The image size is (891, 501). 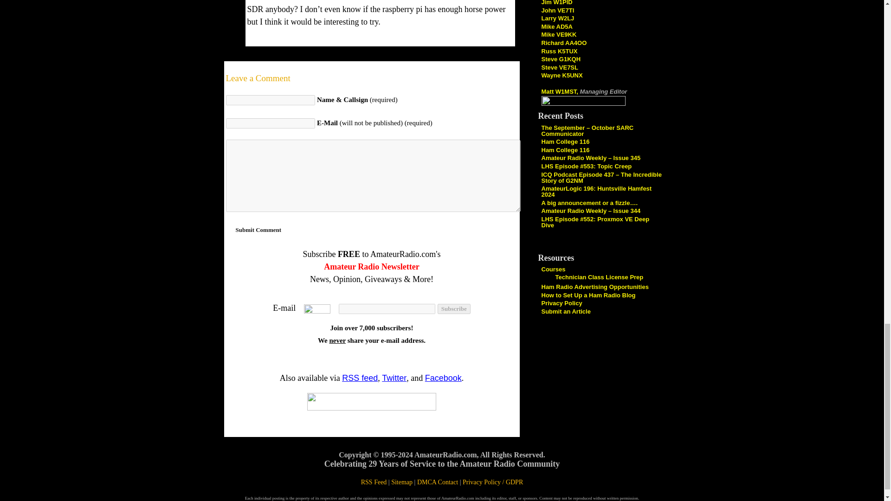 I want to click on Linux in the Ham Shack Podcast in MP3 Format, so click(x=559, y=50).